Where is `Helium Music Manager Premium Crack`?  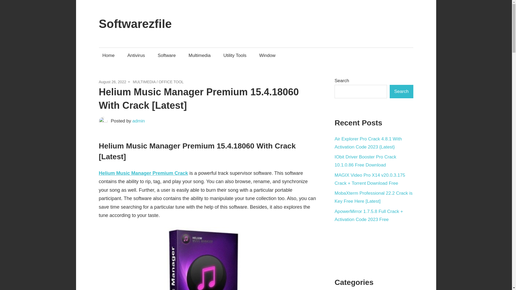 Helium Music Manager Premium Crack is located at coordinates (144, 173).